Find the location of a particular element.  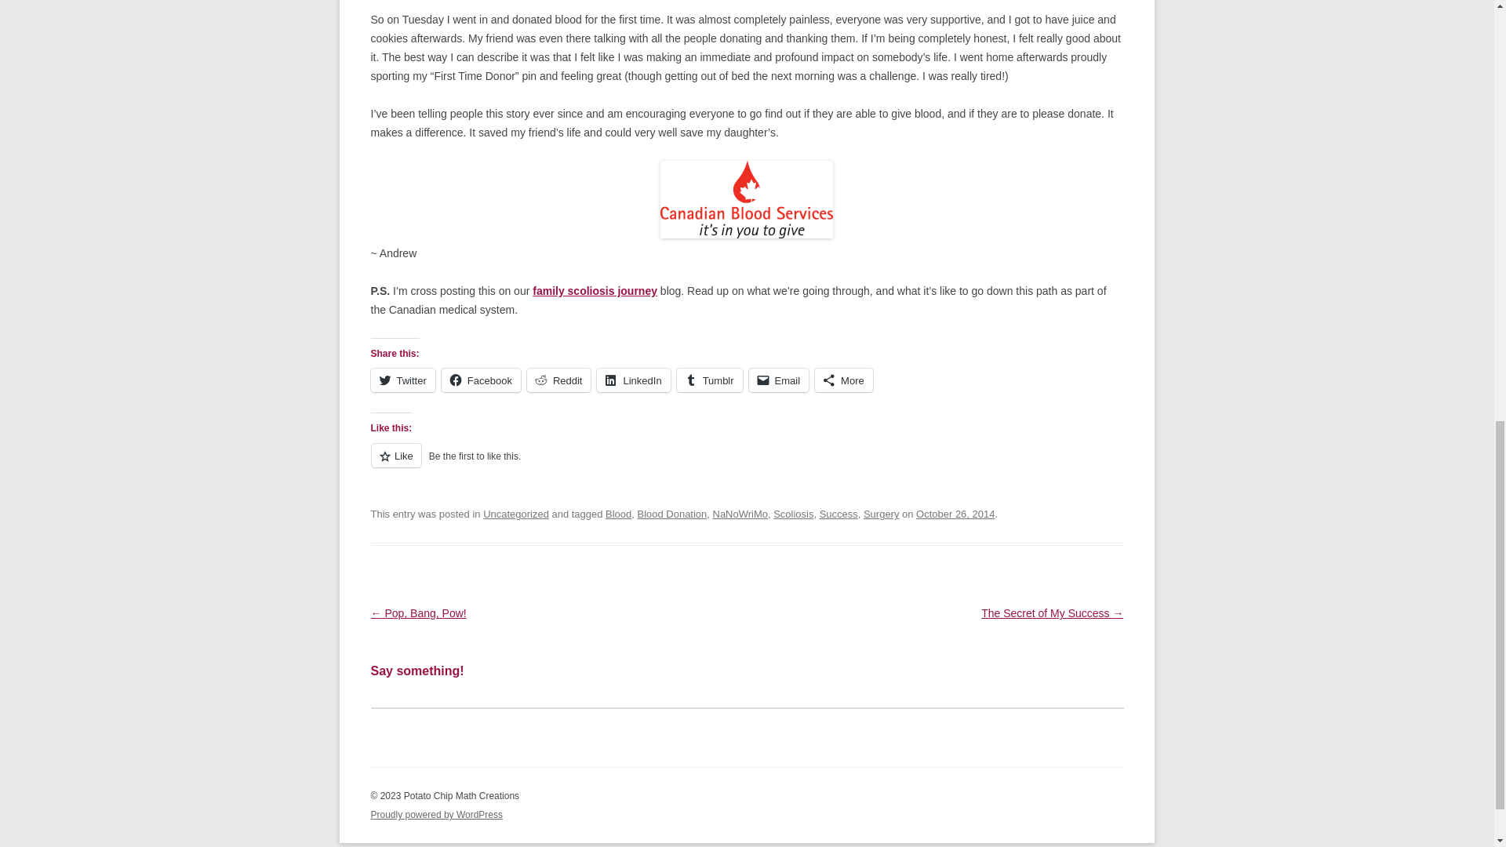

Uncategorized is located at coordinates (516, 514).